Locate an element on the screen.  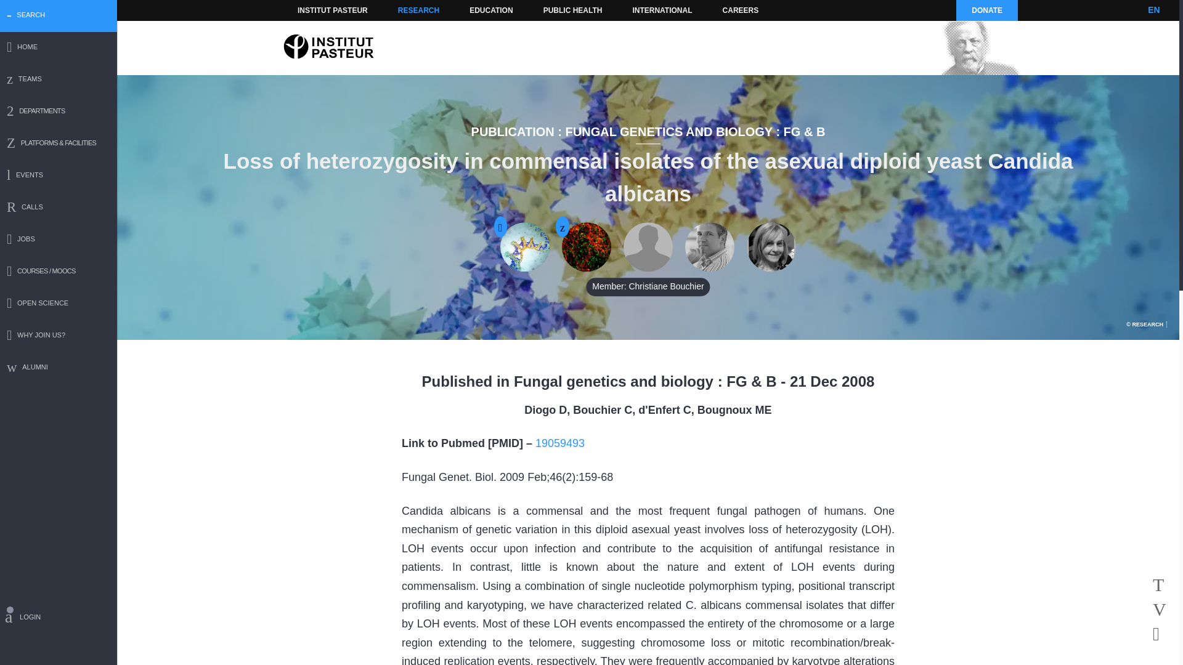
INSTITUT PASTEUR is located at coordinates (333, 10).